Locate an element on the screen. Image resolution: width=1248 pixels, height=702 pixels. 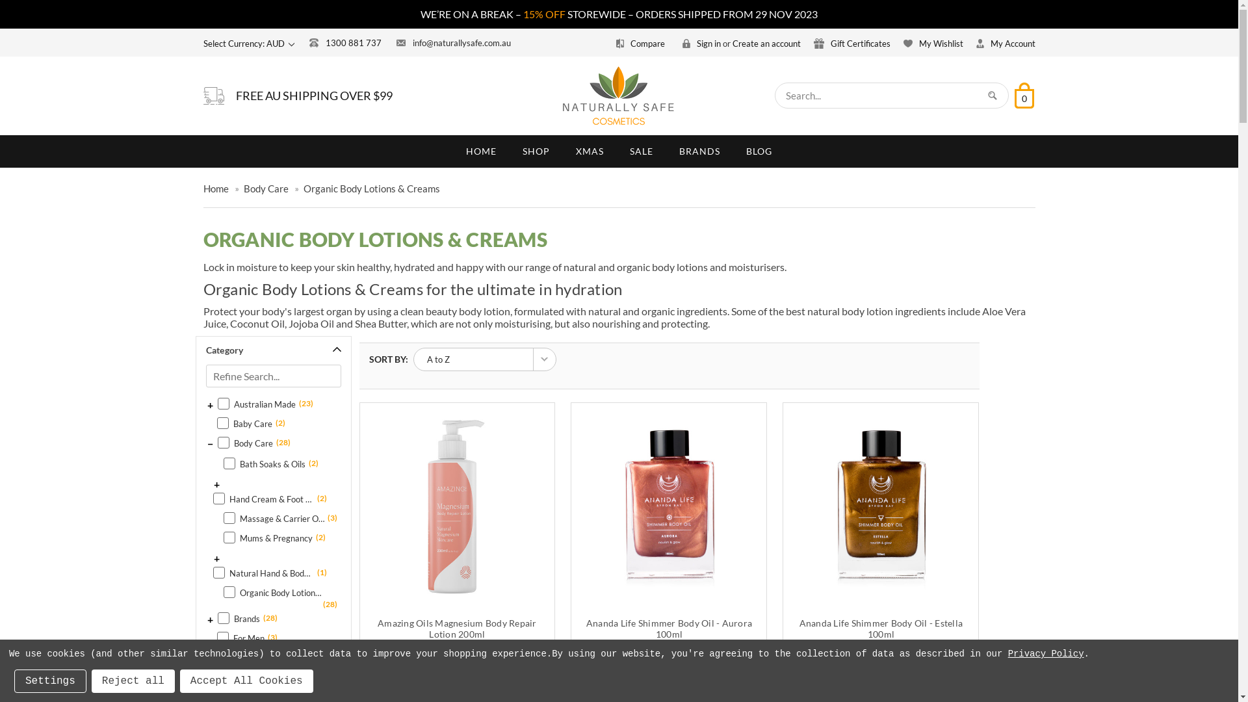
Settings is located at coordinates (51, 681).